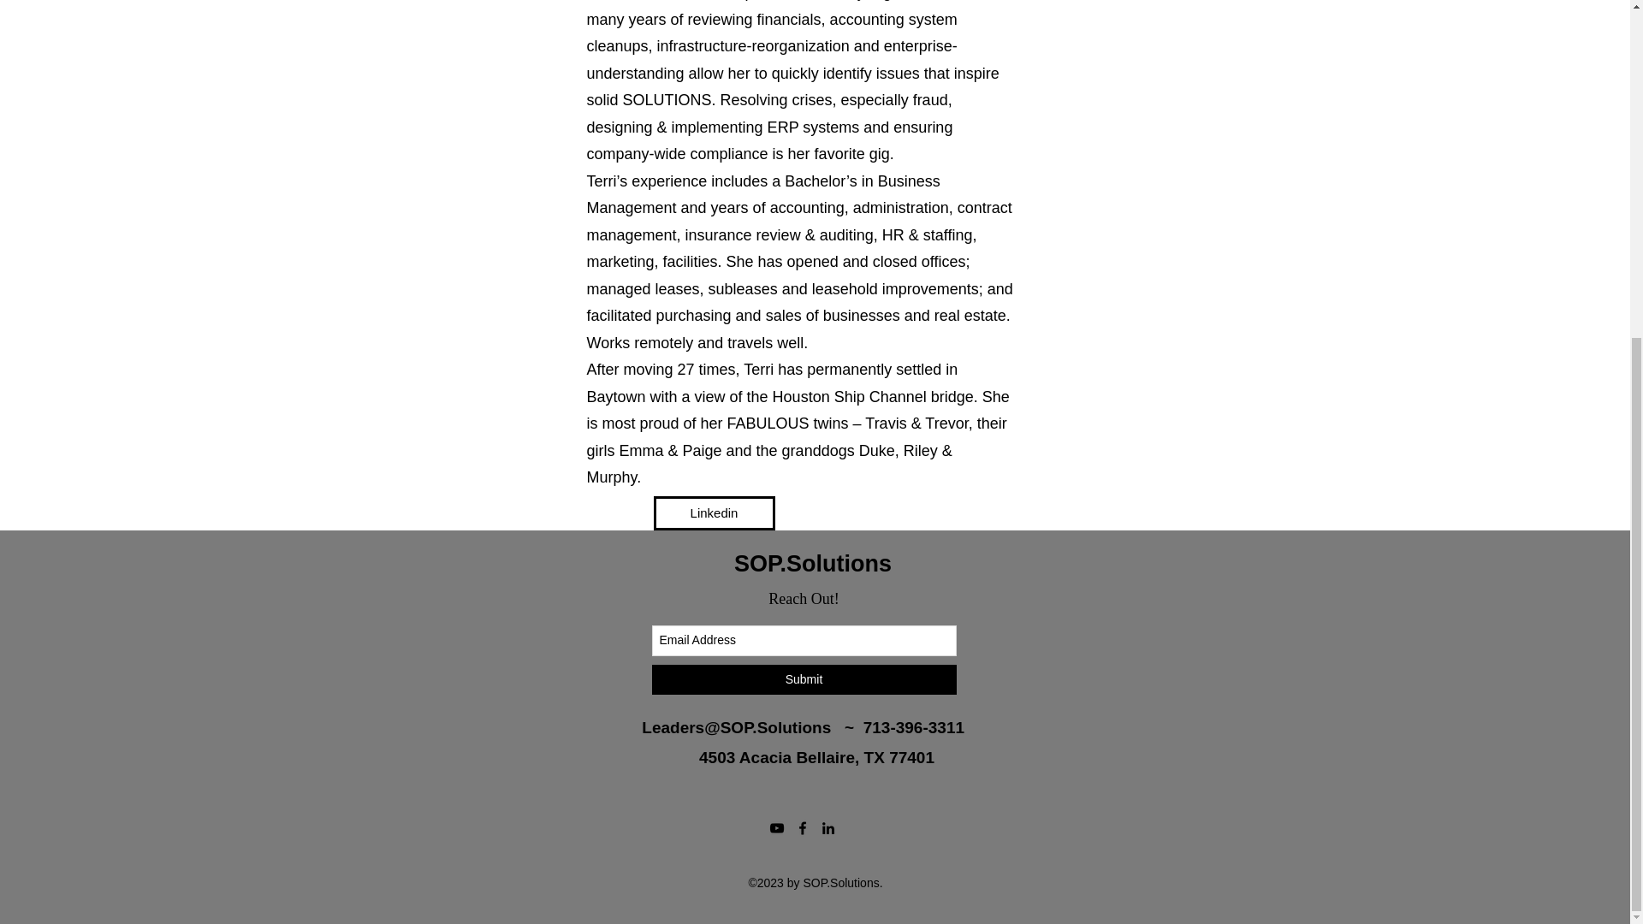 This screenshot has width=1643, height=924. What do you see at coordinates (715, 512) in the screenshot?
I see `Linkedin` at bounding box center [715, 512].